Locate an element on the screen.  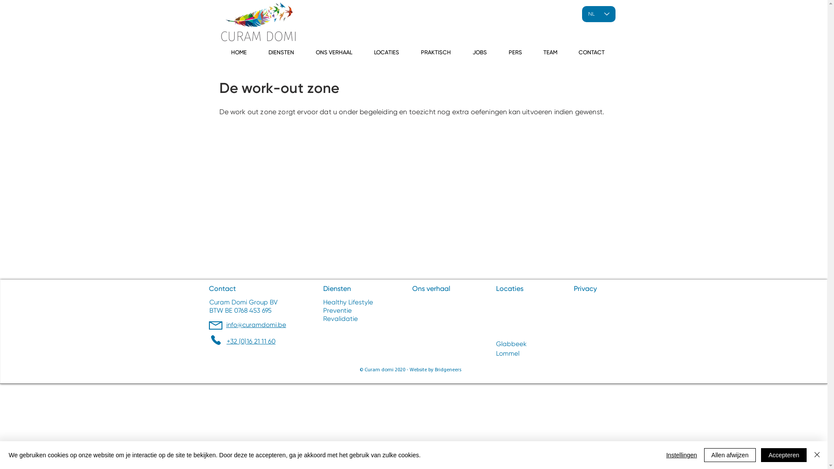
PERS is located at coordinates (515, 53).